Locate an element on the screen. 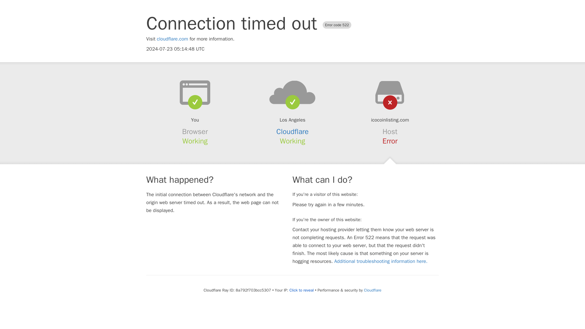 This screenshot has height=329, width=585. Additional troubleshooting information here. is located at coordinates (381, 261).